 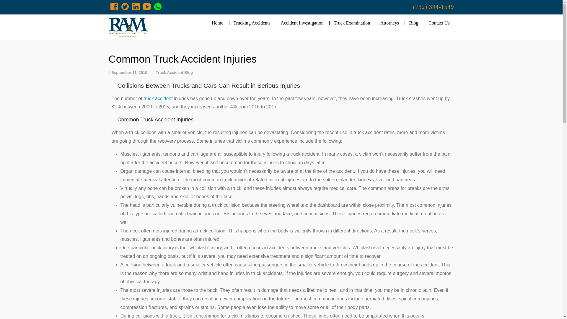 What do you see at coordinates (252, 23) in the screenshot?
I see `Trucking Accidents` at bounding box center [252, 23].